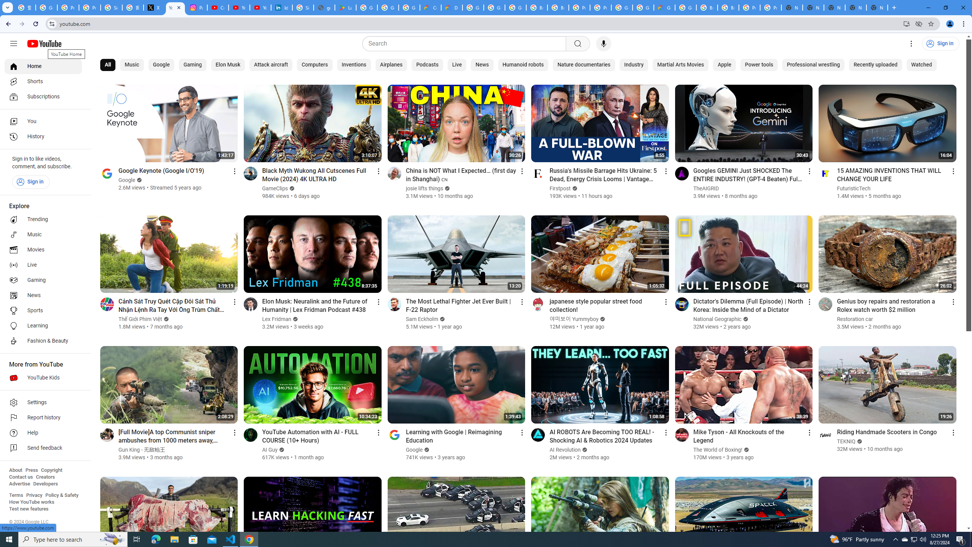 The height and width of the screenshot is (547, 972). What do you see at coordinates (482, 65) in the screenshot?
I see `News` at bounding box center [482, 65].